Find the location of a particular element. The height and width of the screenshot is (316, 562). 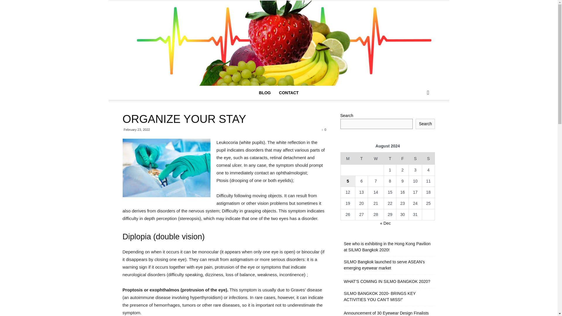

Friday is located at coordinates (402, 158).